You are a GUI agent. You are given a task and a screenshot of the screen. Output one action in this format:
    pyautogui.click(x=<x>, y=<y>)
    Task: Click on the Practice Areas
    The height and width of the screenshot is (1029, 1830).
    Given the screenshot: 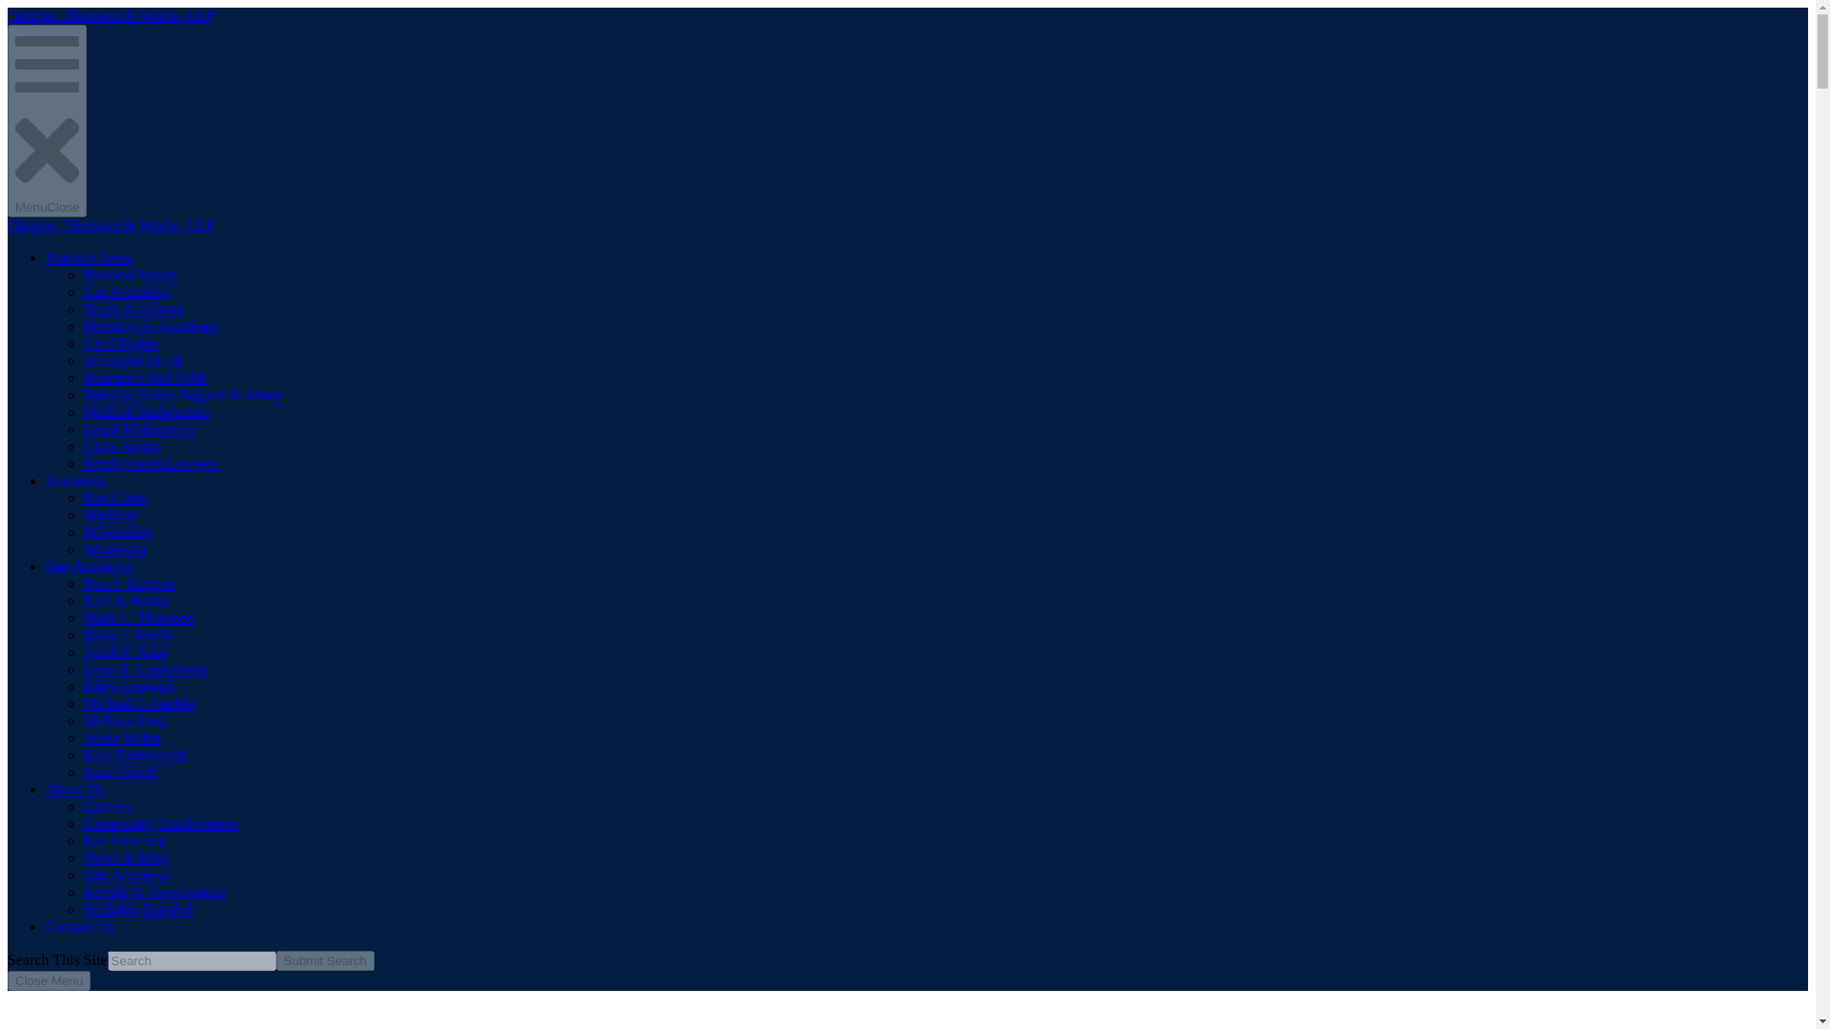 What is the action you would take?
    pyautogui.click(x=90, y=257)
    